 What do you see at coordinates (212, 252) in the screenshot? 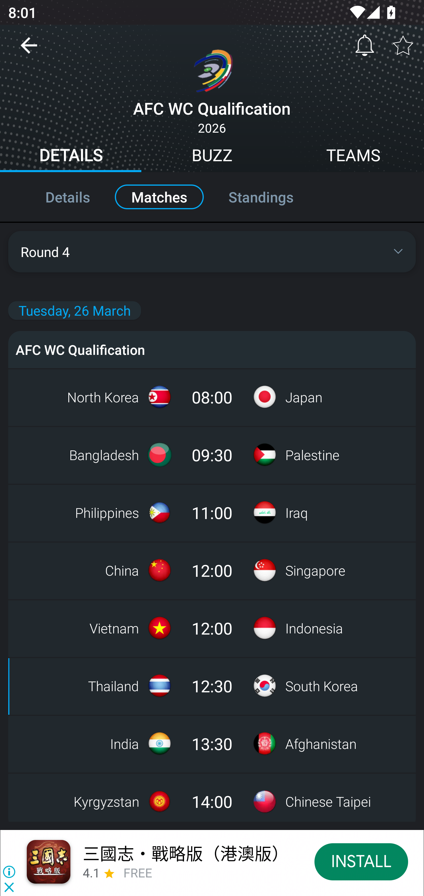
I see `Round 4` at bounding box center [212, 252].